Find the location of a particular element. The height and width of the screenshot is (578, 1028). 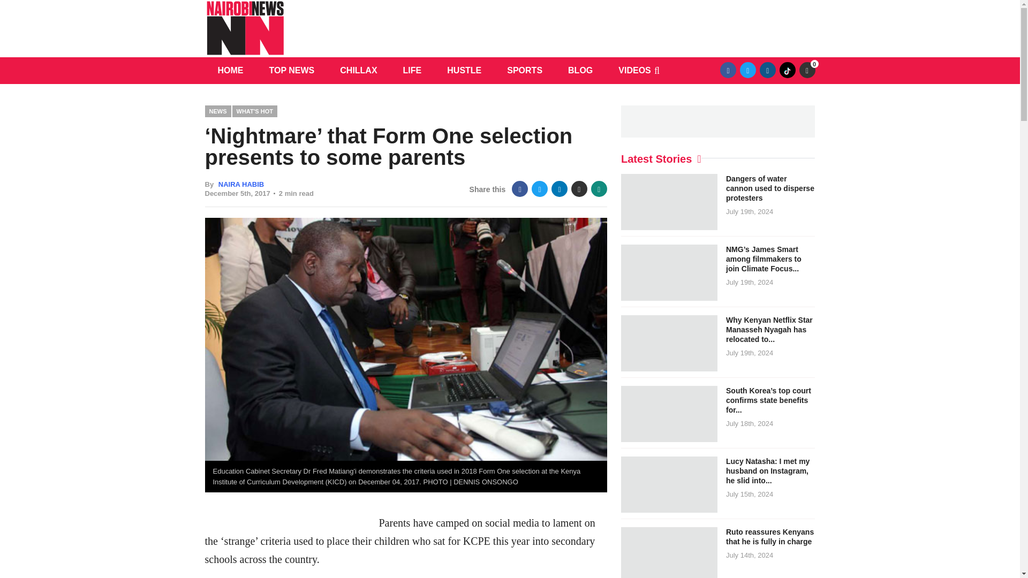

TikTok is located at coordinates (787, 70).